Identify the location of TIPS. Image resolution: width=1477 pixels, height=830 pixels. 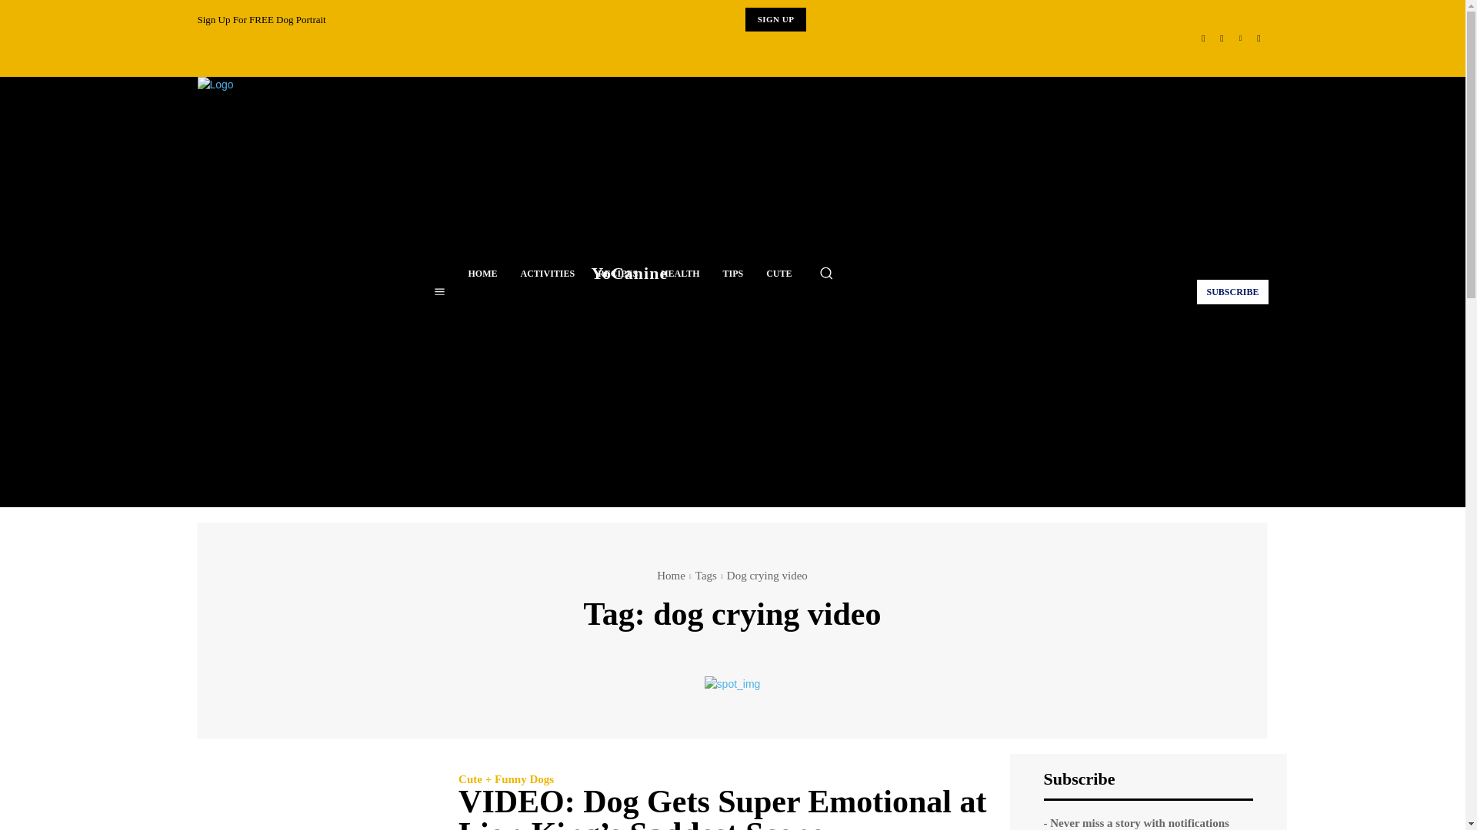
(732, 274).